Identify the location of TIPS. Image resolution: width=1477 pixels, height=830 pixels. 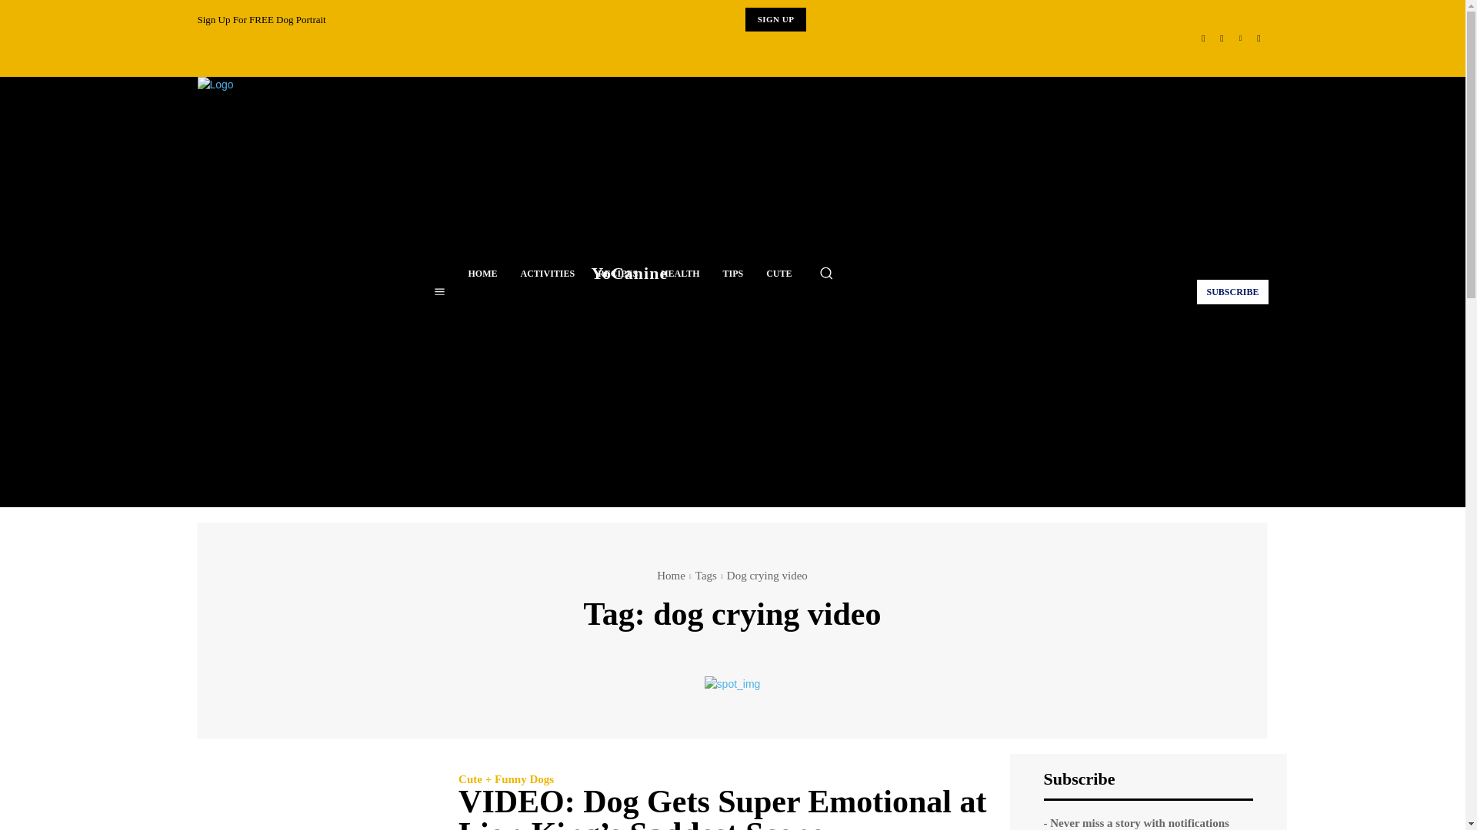
(732, 274).